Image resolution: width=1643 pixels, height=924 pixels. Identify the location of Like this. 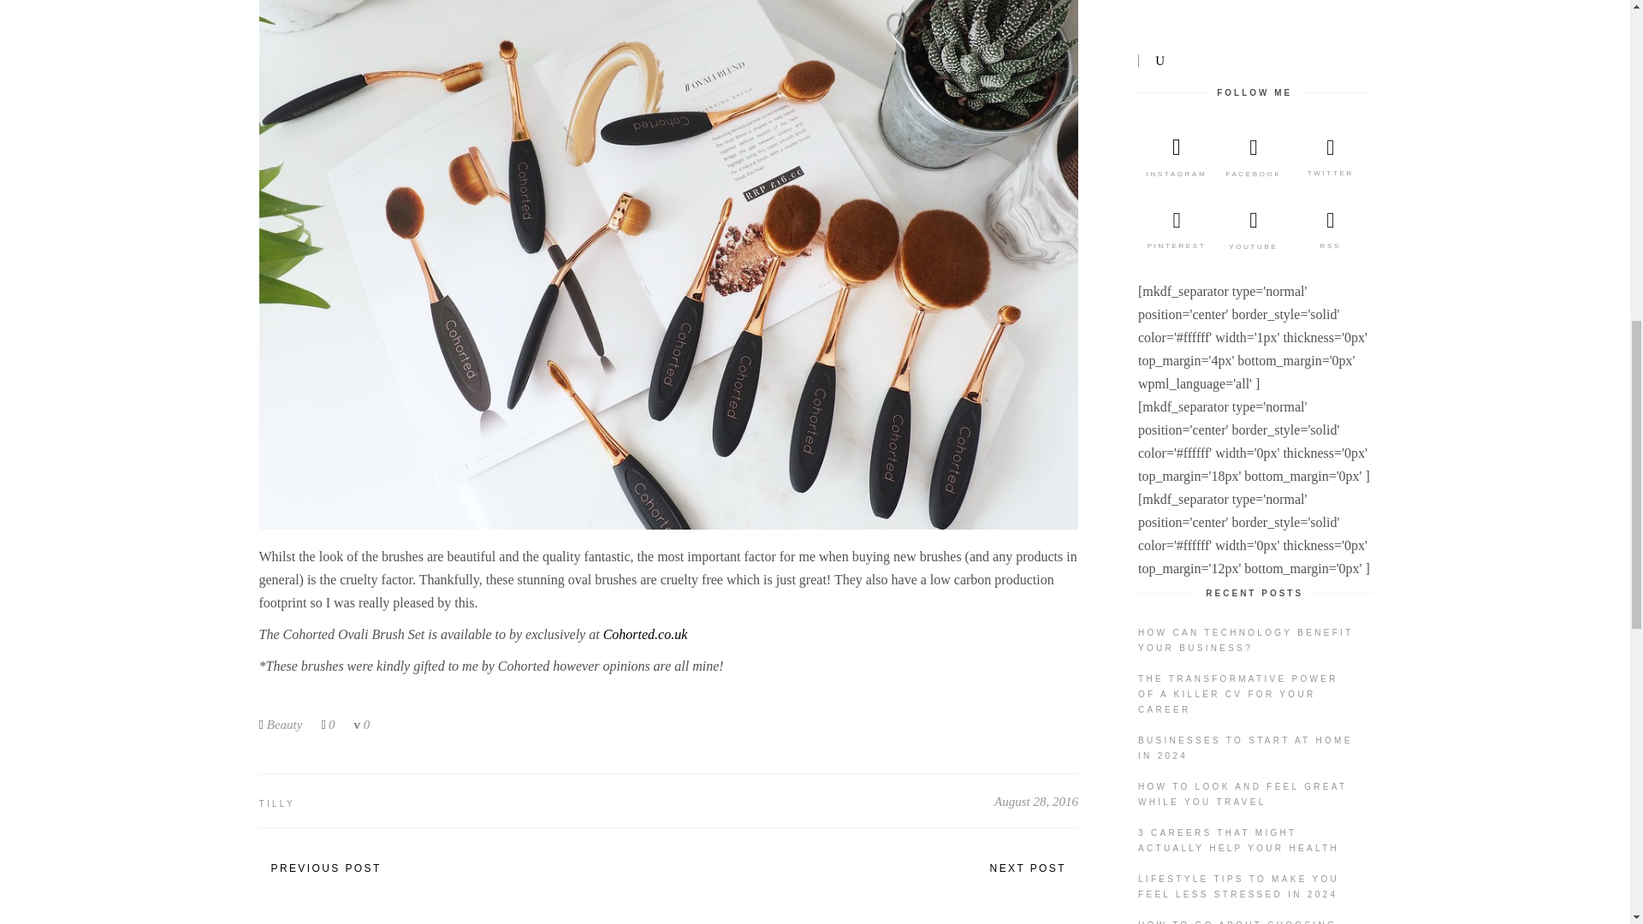
(327, 725).